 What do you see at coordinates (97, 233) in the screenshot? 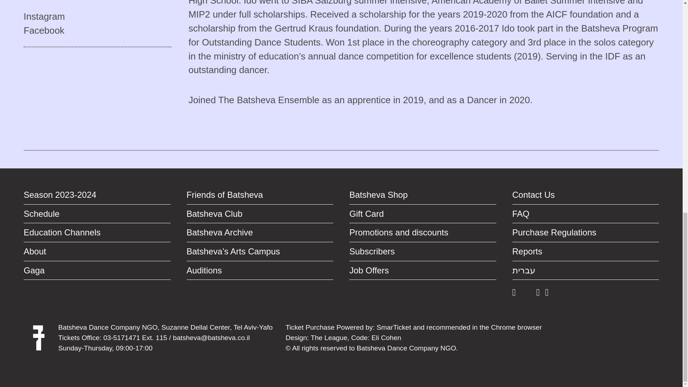
I see `Education Channels` at bounding box center [97, 233].